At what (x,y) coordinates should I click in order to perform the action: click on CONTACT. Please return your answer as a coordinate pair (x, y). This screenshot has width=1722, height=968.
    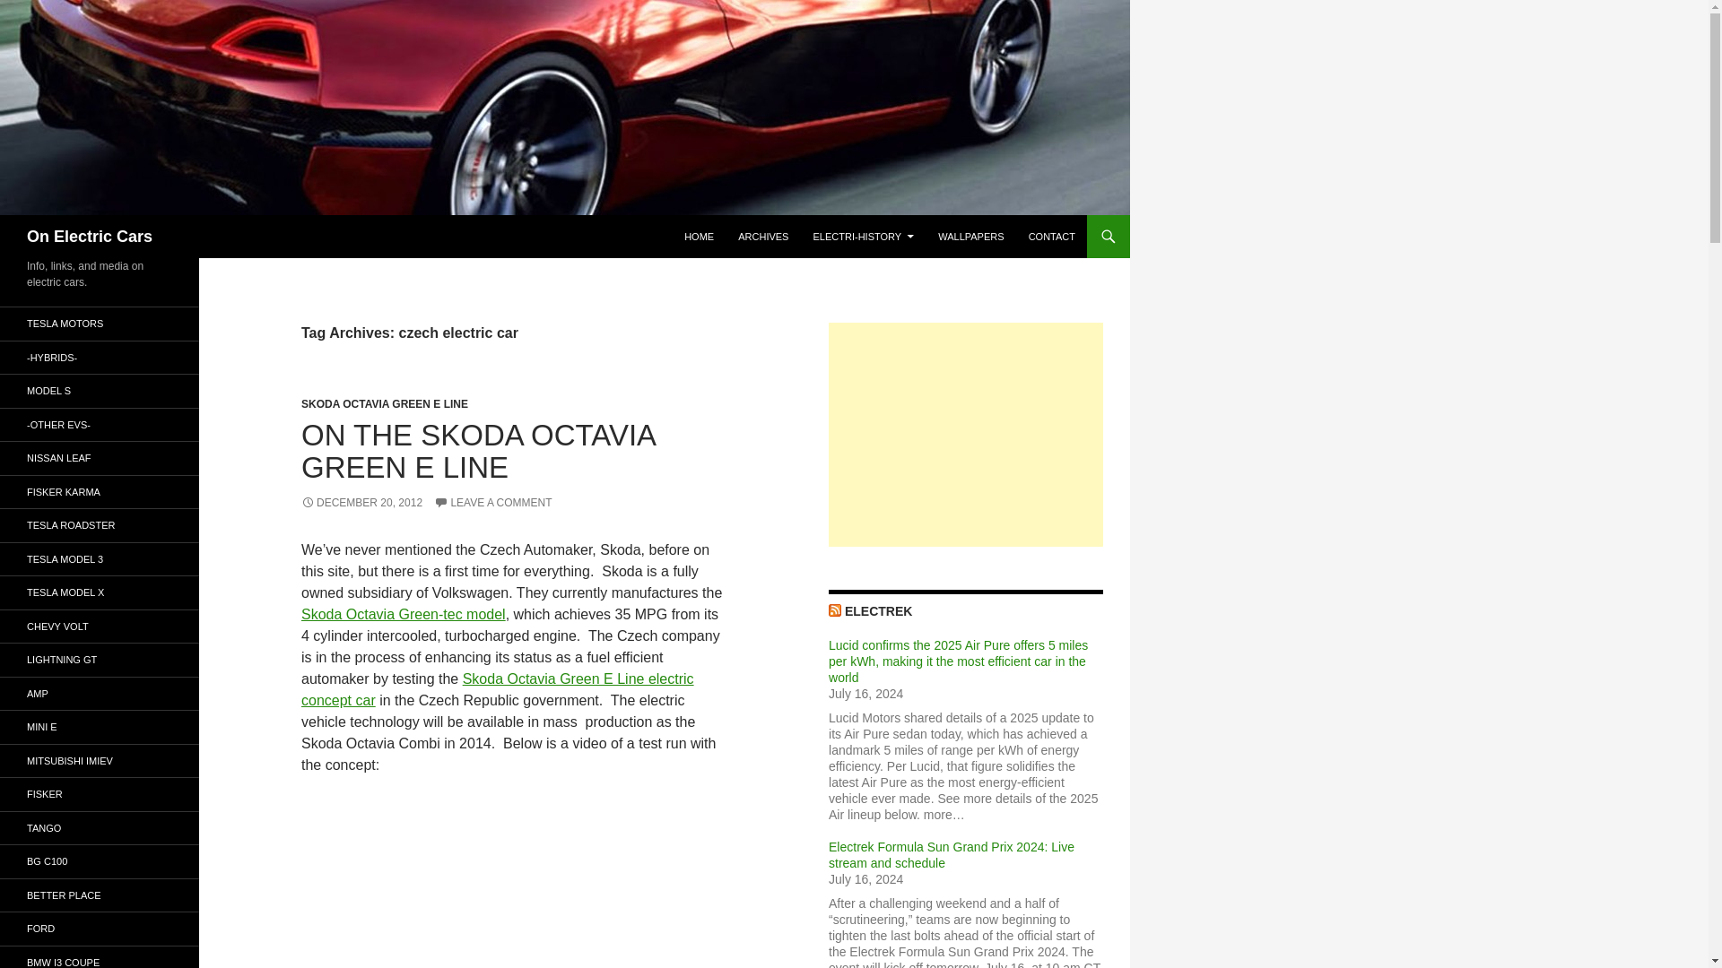
    Looking at the image, I should click on (1051, 237).